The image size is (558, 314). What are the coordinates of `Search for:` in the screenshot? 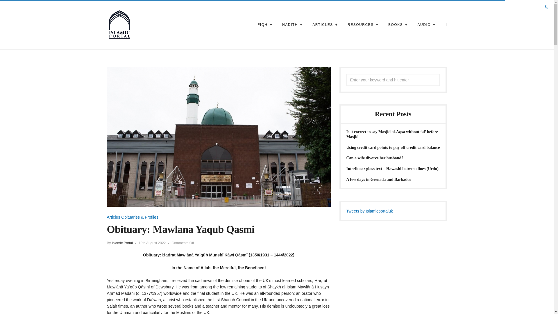 It's located at (393, 80).